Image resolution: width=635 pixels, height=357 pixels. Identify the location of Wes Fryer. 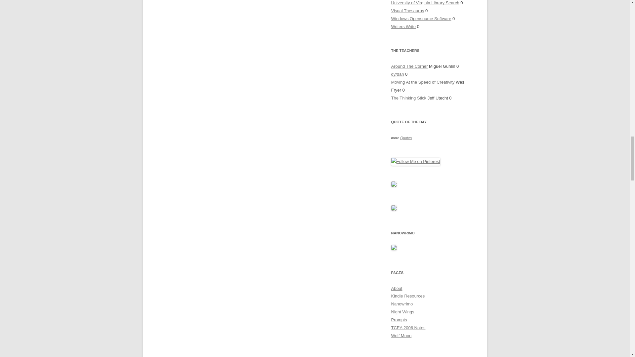
(423, 82).